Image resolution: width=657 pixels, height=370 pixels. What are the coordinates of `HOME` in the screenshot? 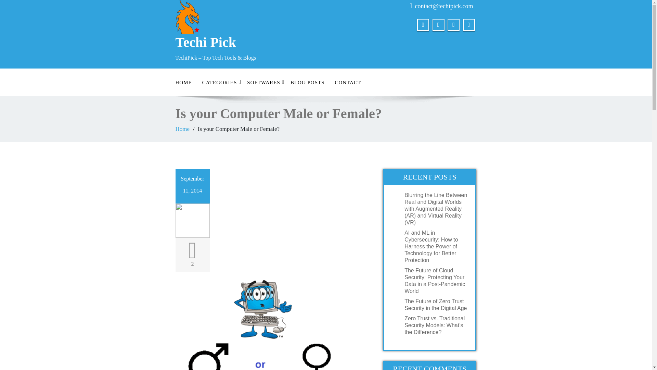 It's located at (183, 83).